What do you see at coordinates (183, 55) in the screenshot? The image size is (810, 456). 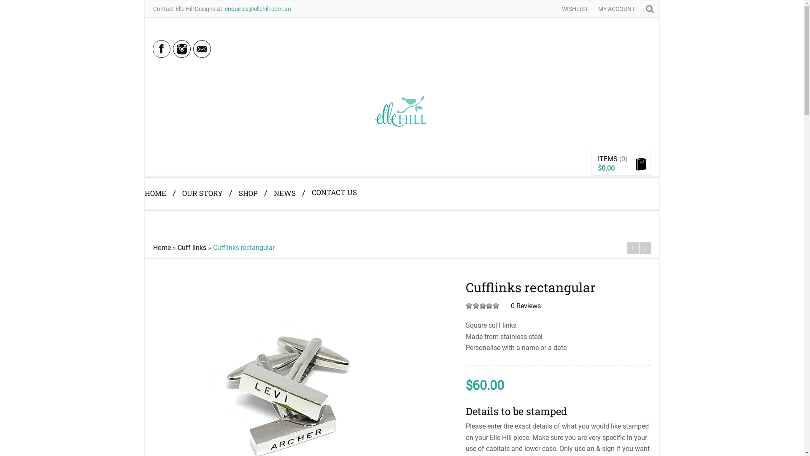 I see `Instagram` at bounding box center [183, 55].